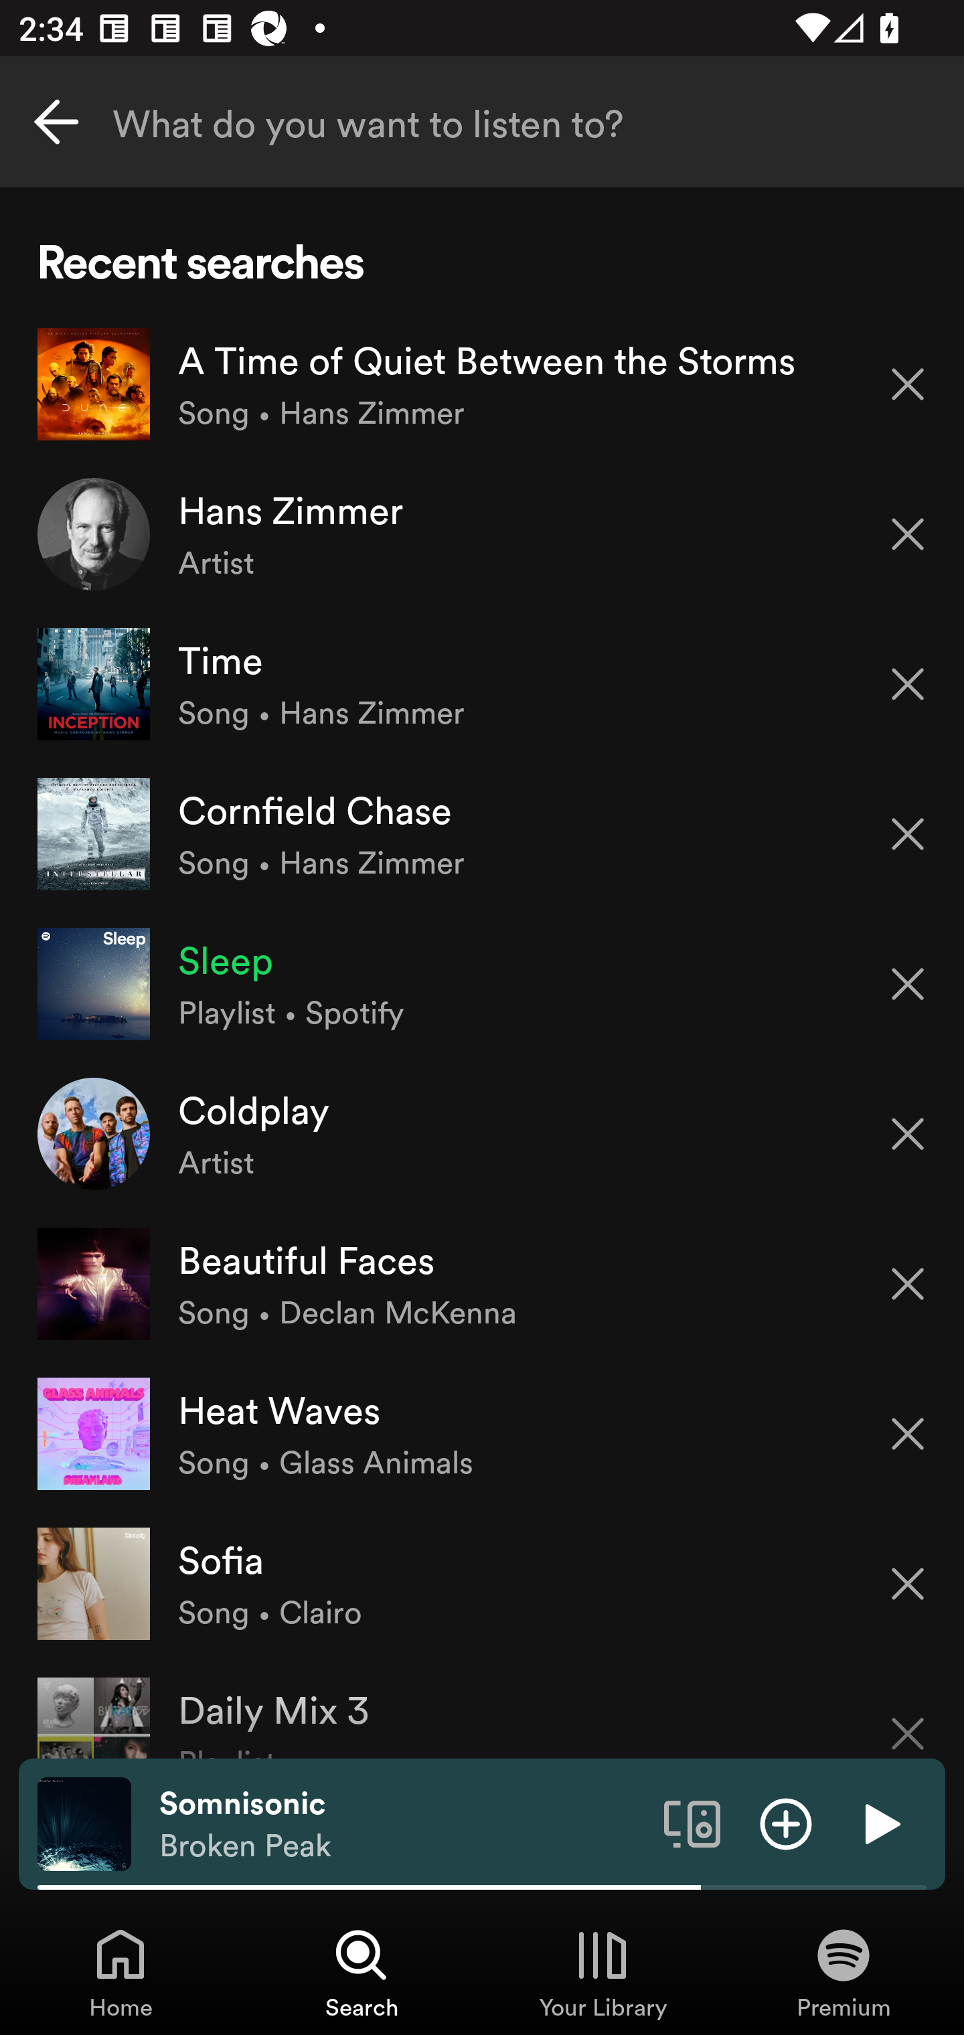 This screenshot has height=2035, width=964. I want to click on Connect to a device. Opens the devices menu, so click(692, 1823).